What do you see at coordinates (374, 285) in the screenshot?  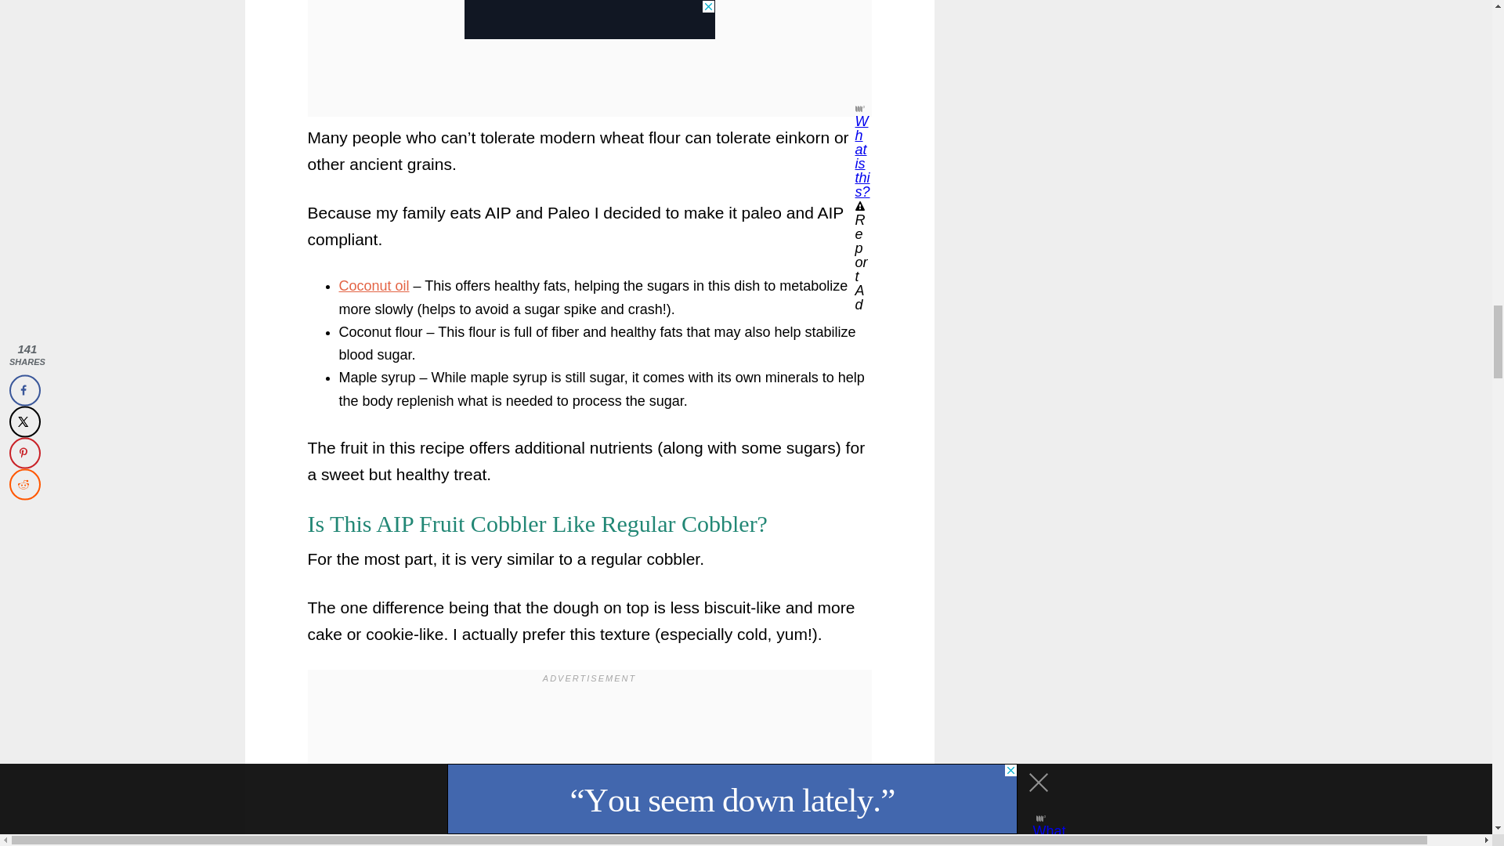 I see `Coconut oil` at bounding box center [374, 285].